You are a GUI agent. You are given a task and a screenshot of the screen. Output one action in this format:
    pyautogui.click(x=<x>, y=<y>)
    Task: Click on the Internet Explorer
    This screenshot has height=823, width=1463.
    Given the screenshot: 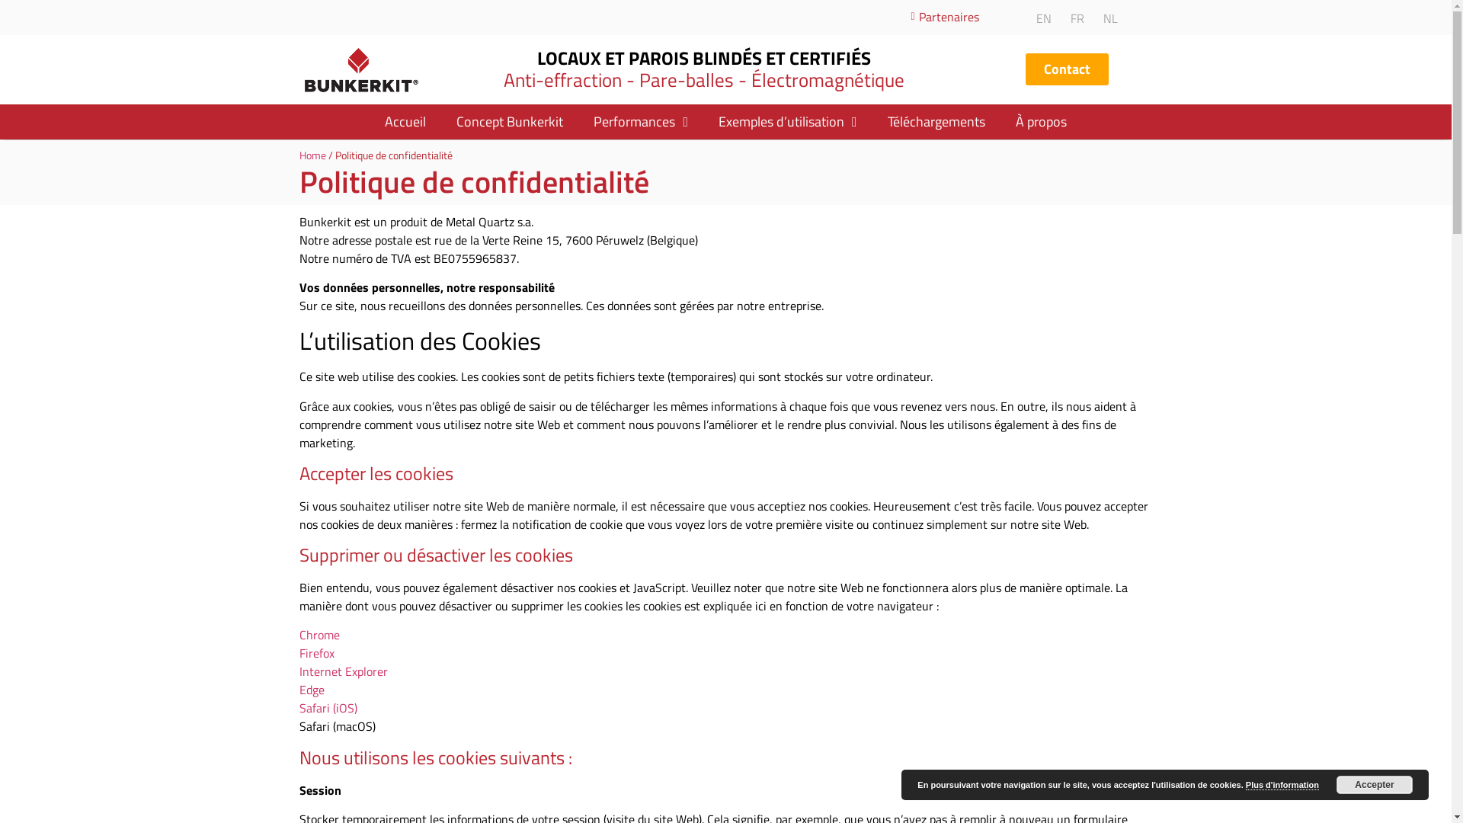 What is the action you would take?
    pyautogui.click(x=343, y=671)
    